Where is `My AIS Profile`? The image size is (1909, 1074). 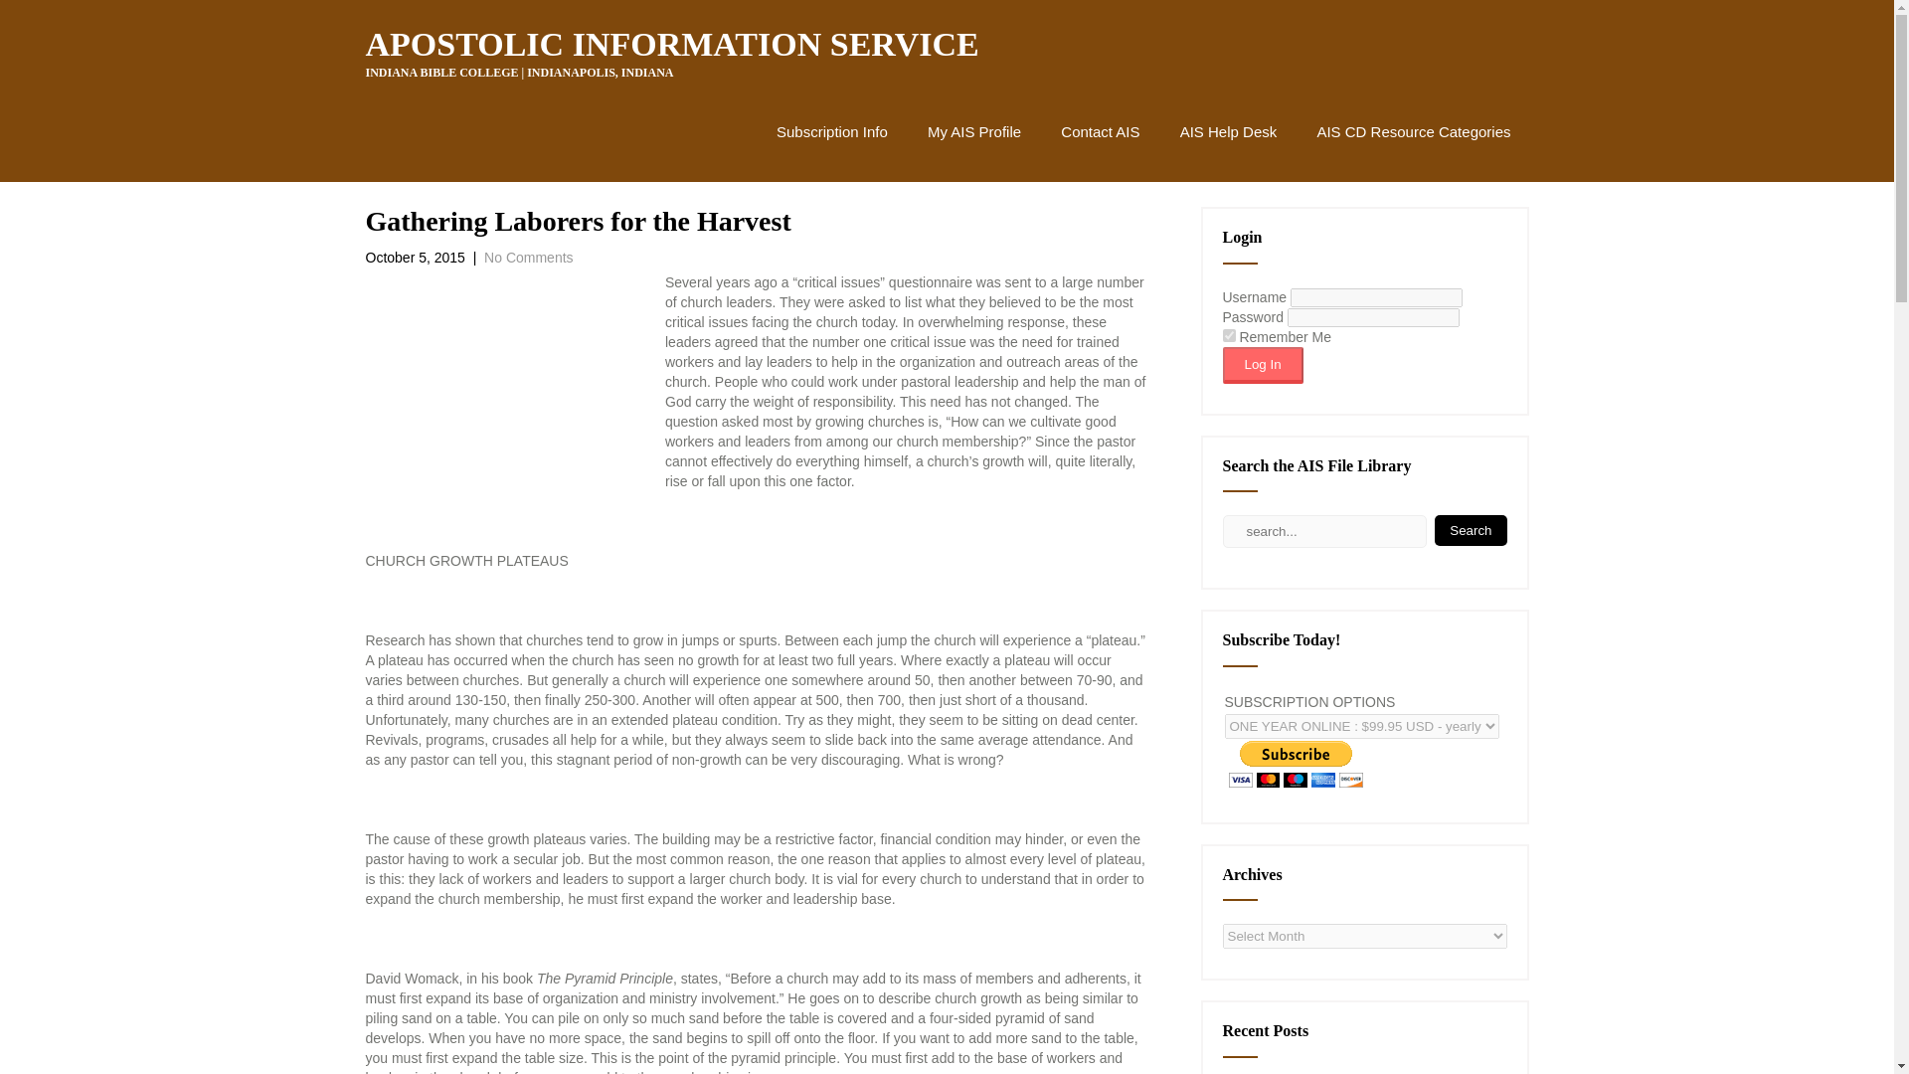 My AIS Profile is located at coordinates (974, 131).